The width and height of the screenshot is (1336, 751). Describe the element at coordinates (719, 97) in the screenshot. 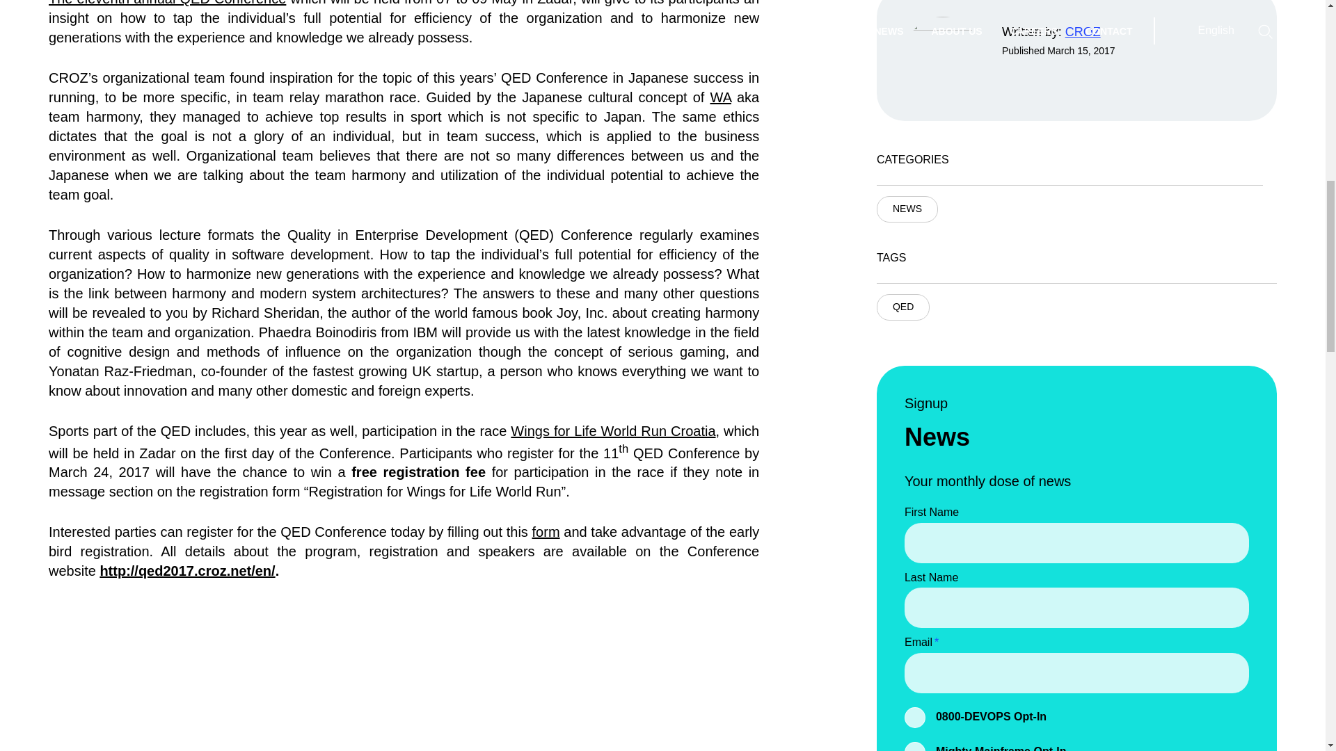

I see `WA` at that location.